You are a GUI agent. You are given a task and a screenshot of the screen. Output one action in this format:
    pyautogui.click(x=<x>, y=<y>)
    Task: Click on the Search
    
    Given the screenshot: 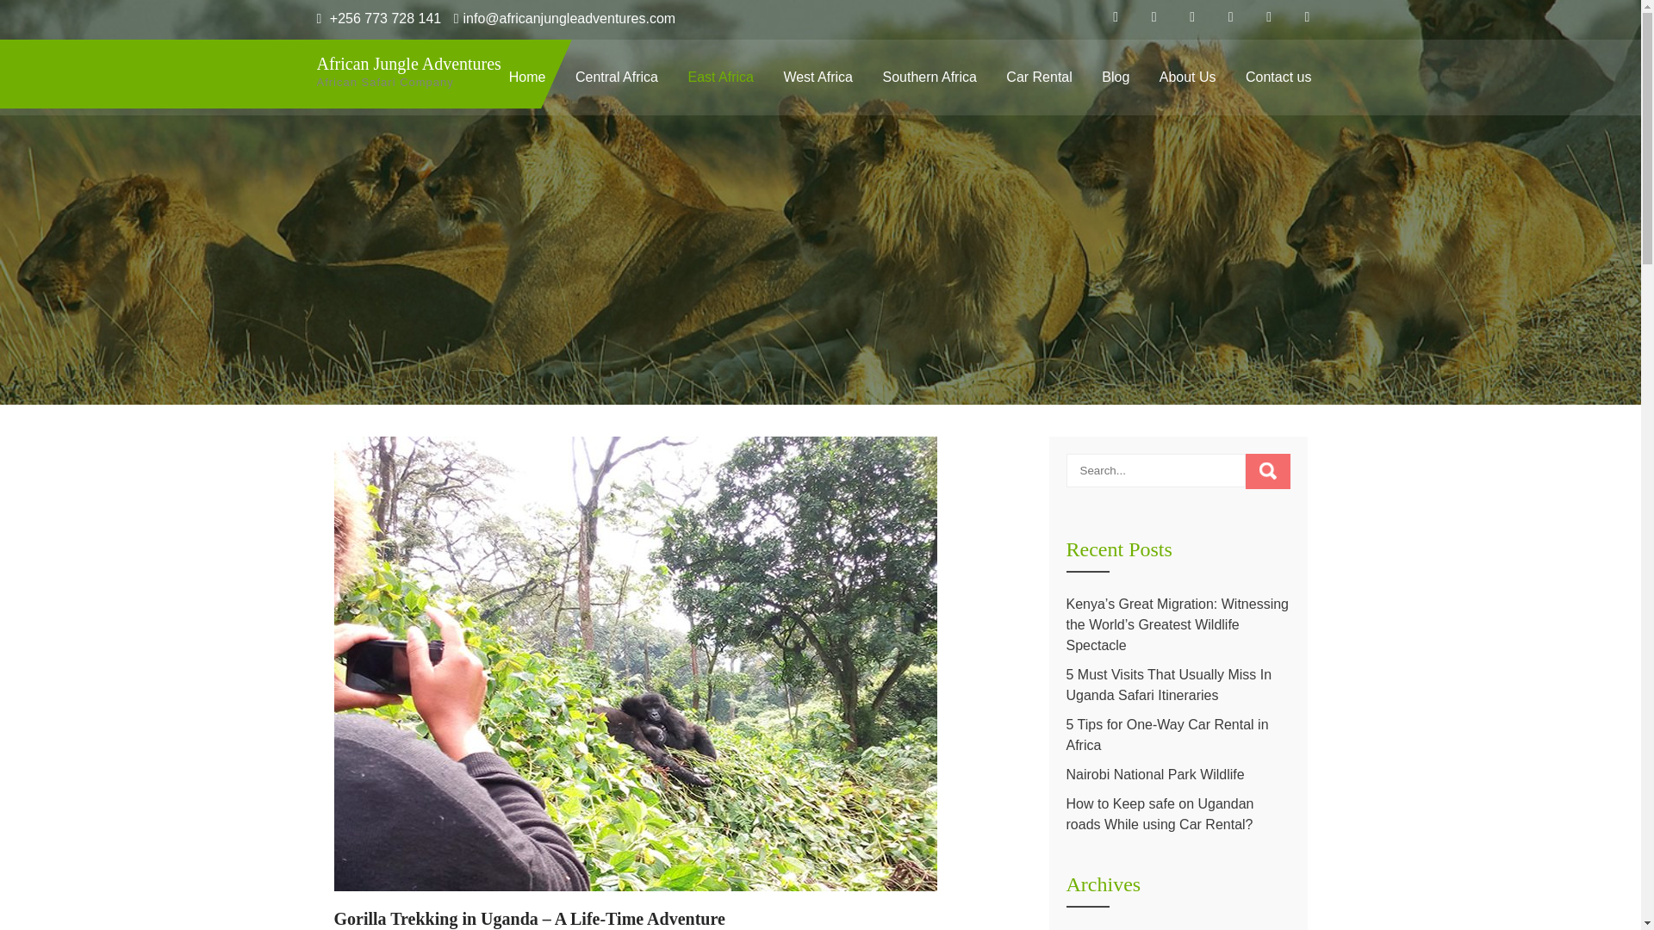 What is the action you would take?
    pyautogui.click(x=1267, y=472)
    